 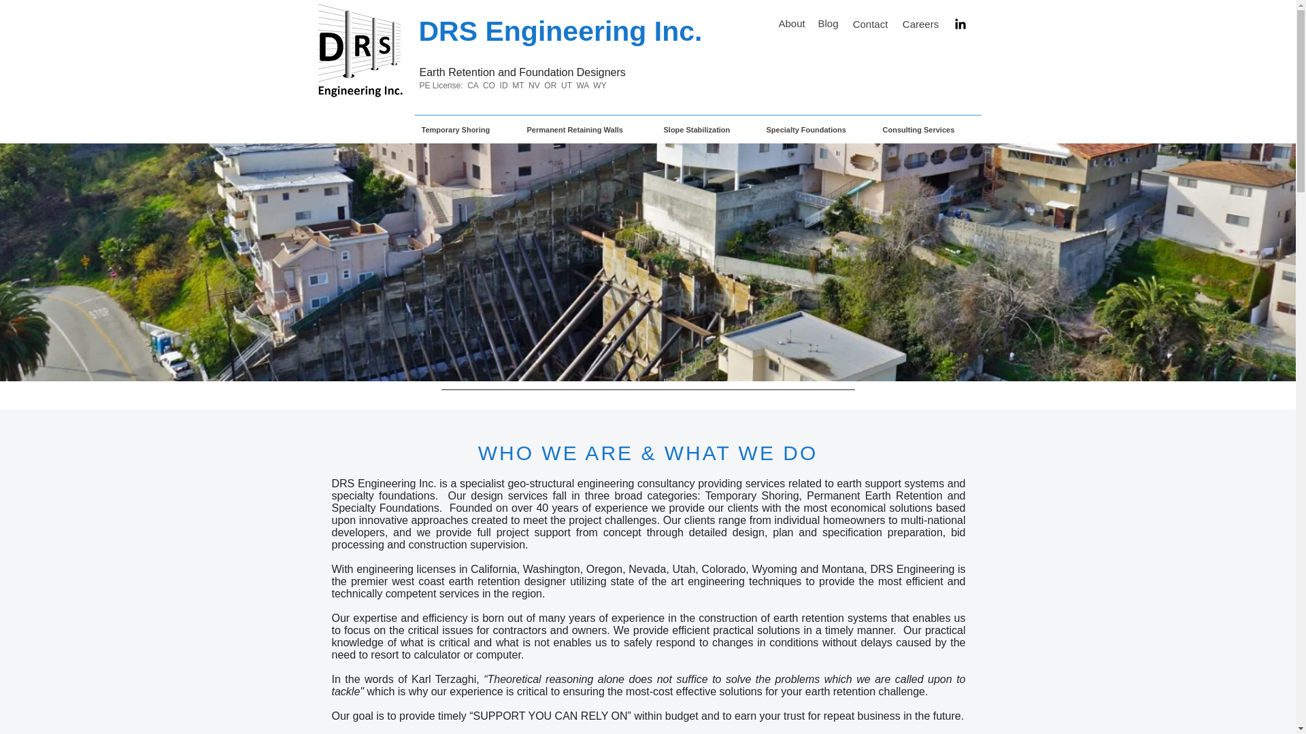 What do you see at coordinates (929, 130) in the screenshot?
I see `Consulting Services` at bounding box center [929, 130].